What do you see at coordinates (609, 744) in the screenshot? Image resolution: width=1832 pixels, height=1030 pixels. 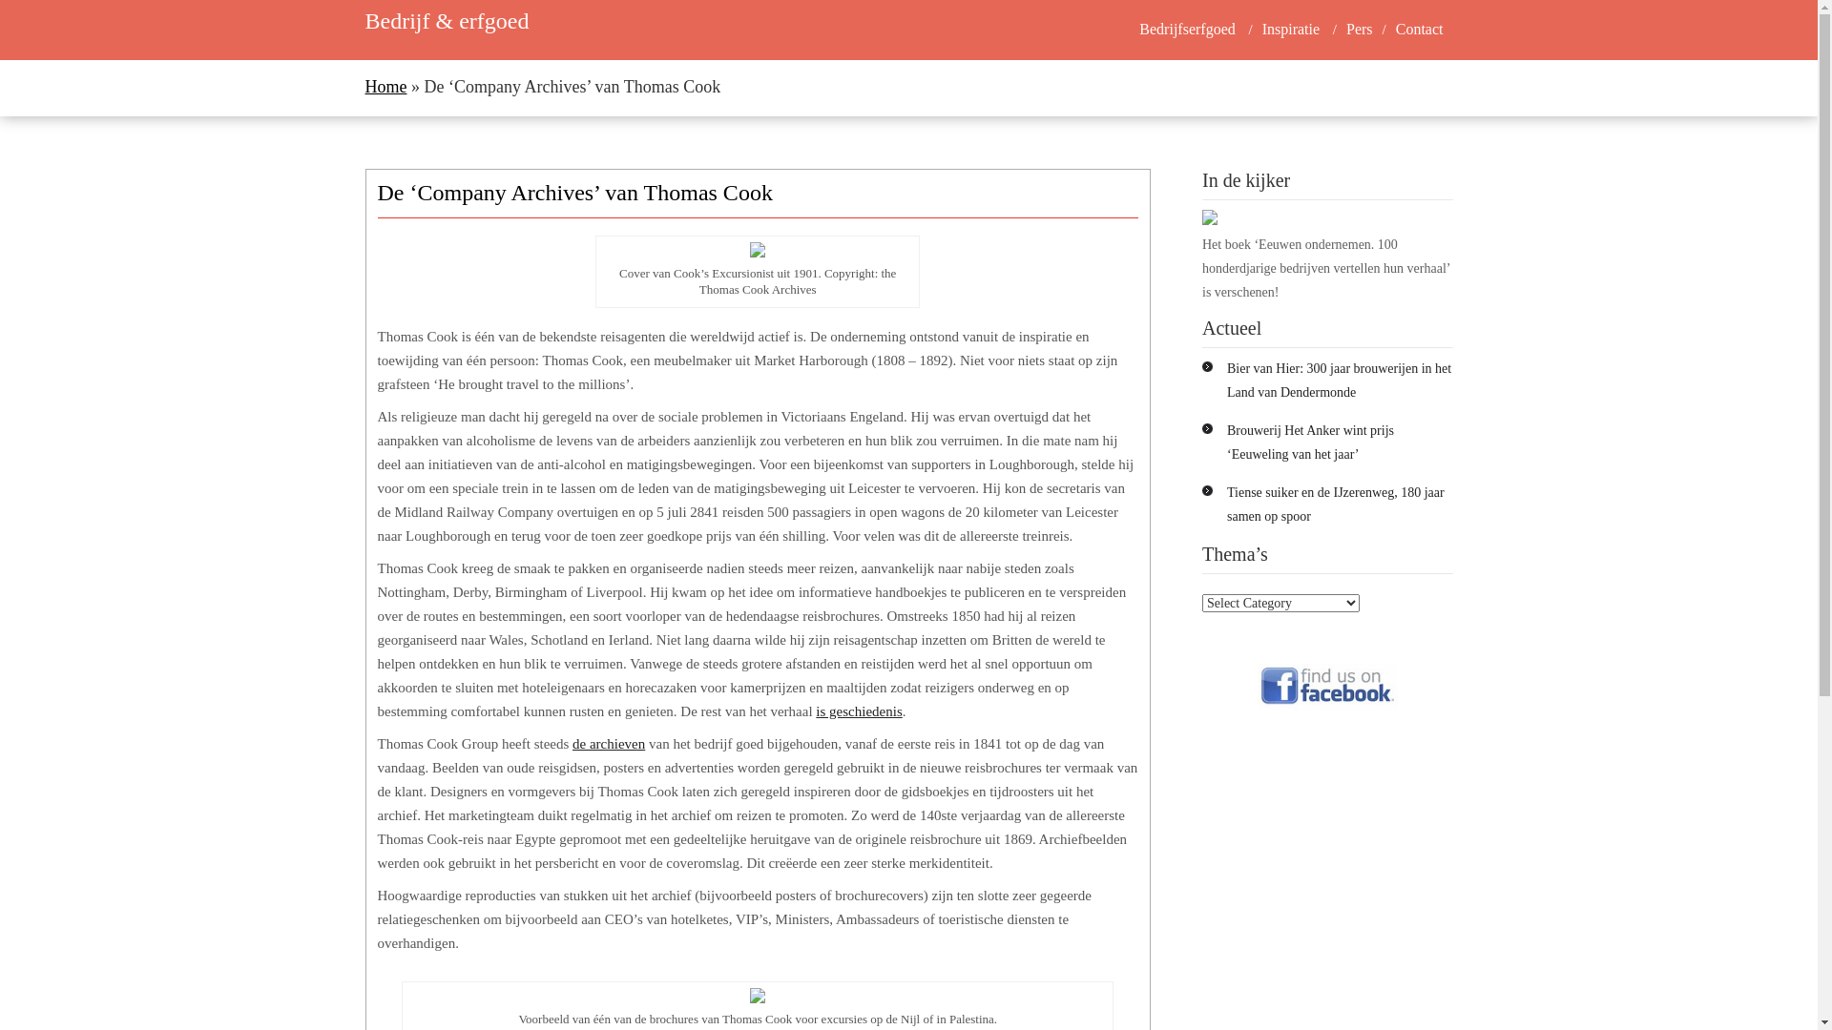 I see `de archieven` at bounding box center [609, 744].